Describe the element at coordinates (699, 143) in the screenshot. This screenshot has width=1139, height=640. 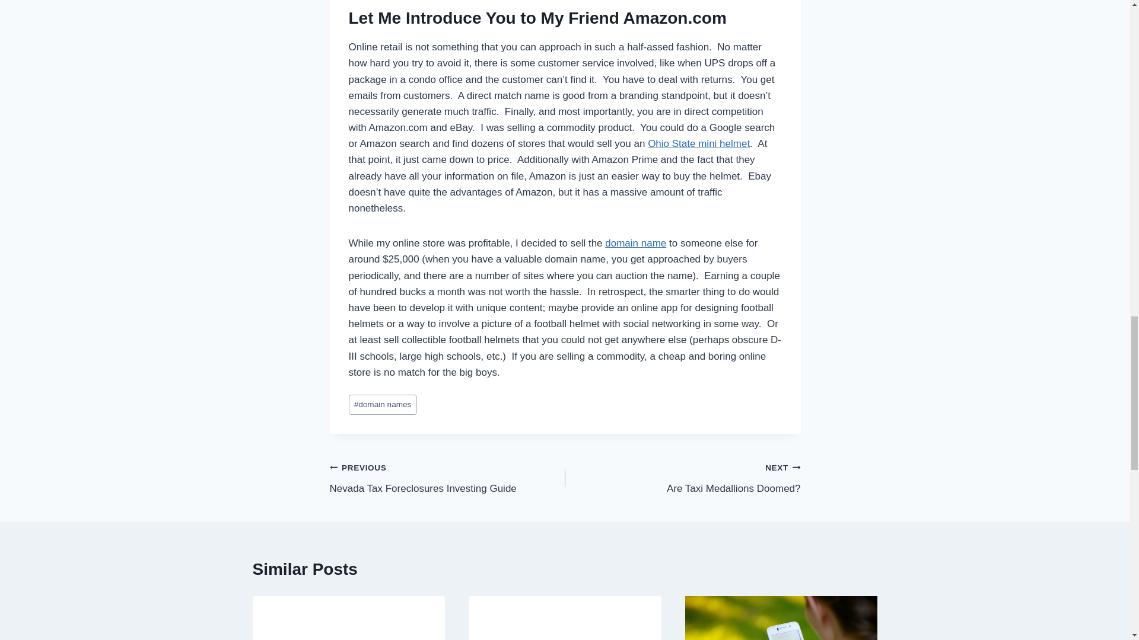
I see `Ohio State mini helmet` at that location.